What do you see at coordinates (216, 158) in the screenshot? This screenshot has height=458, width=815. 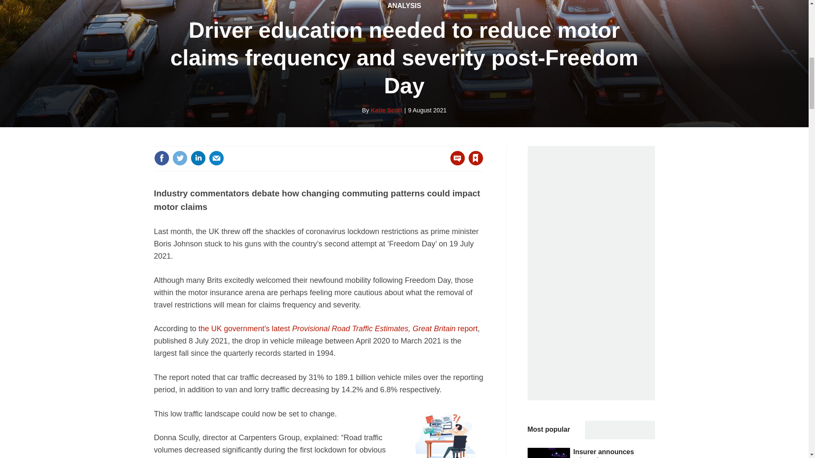 I see `Email this article` at bounding box center [216, 158].